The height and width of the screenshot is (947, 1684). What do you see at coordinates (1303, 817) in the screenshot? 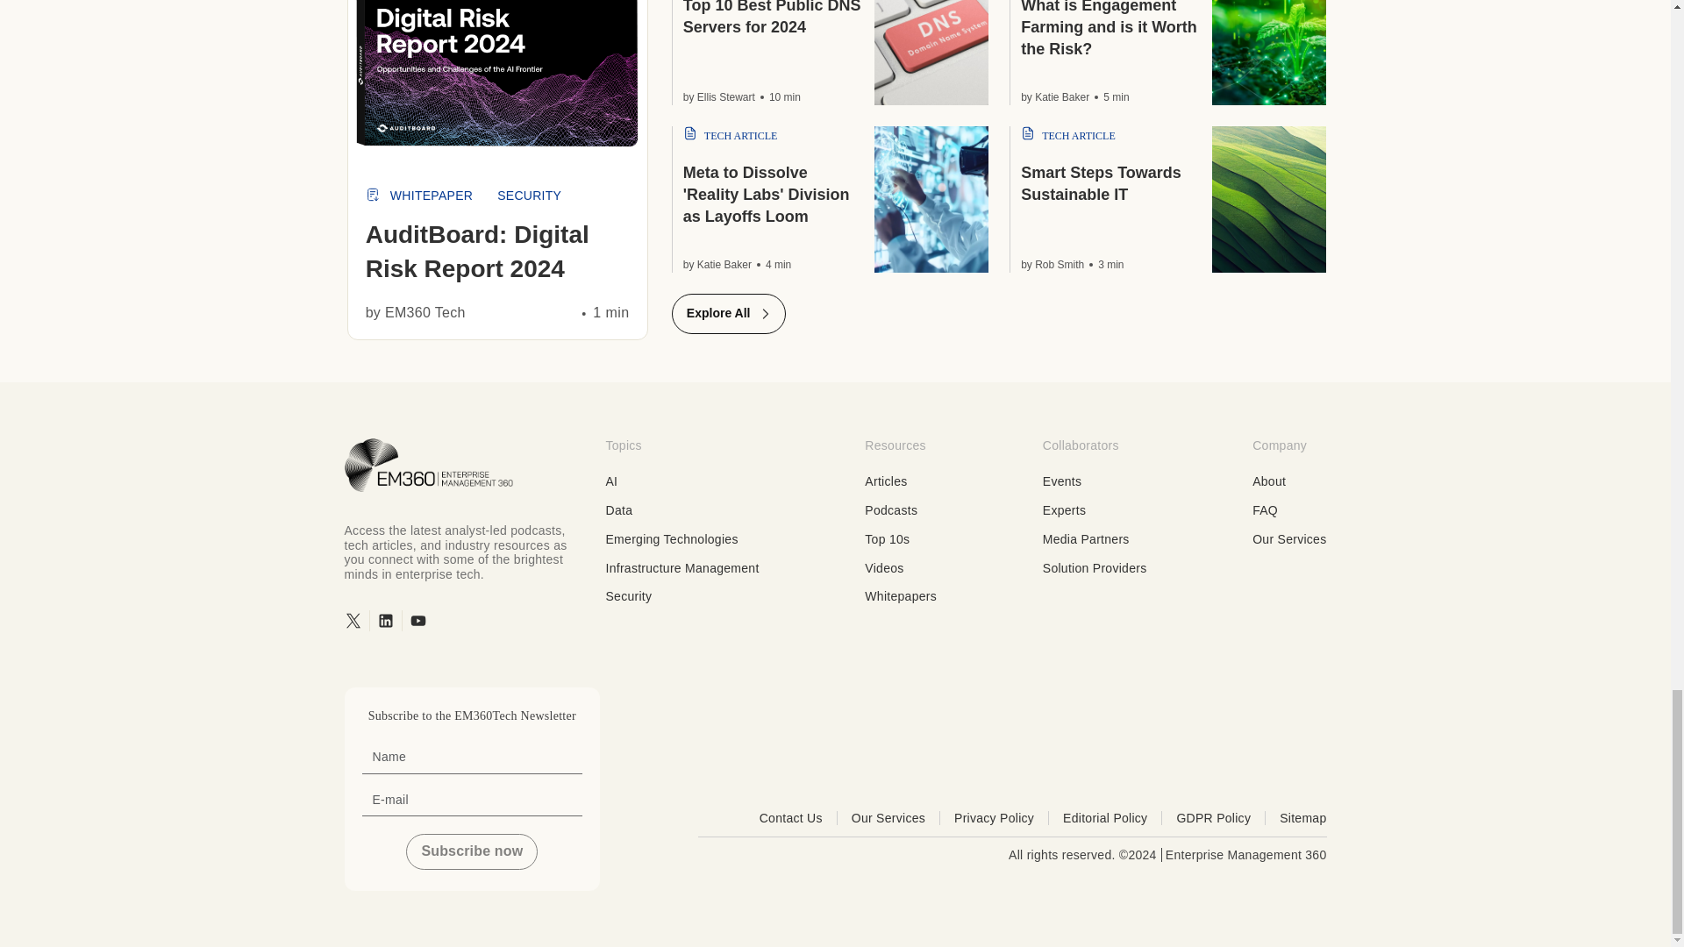
I see `Sitemap` at bounding box center [1303, 817].